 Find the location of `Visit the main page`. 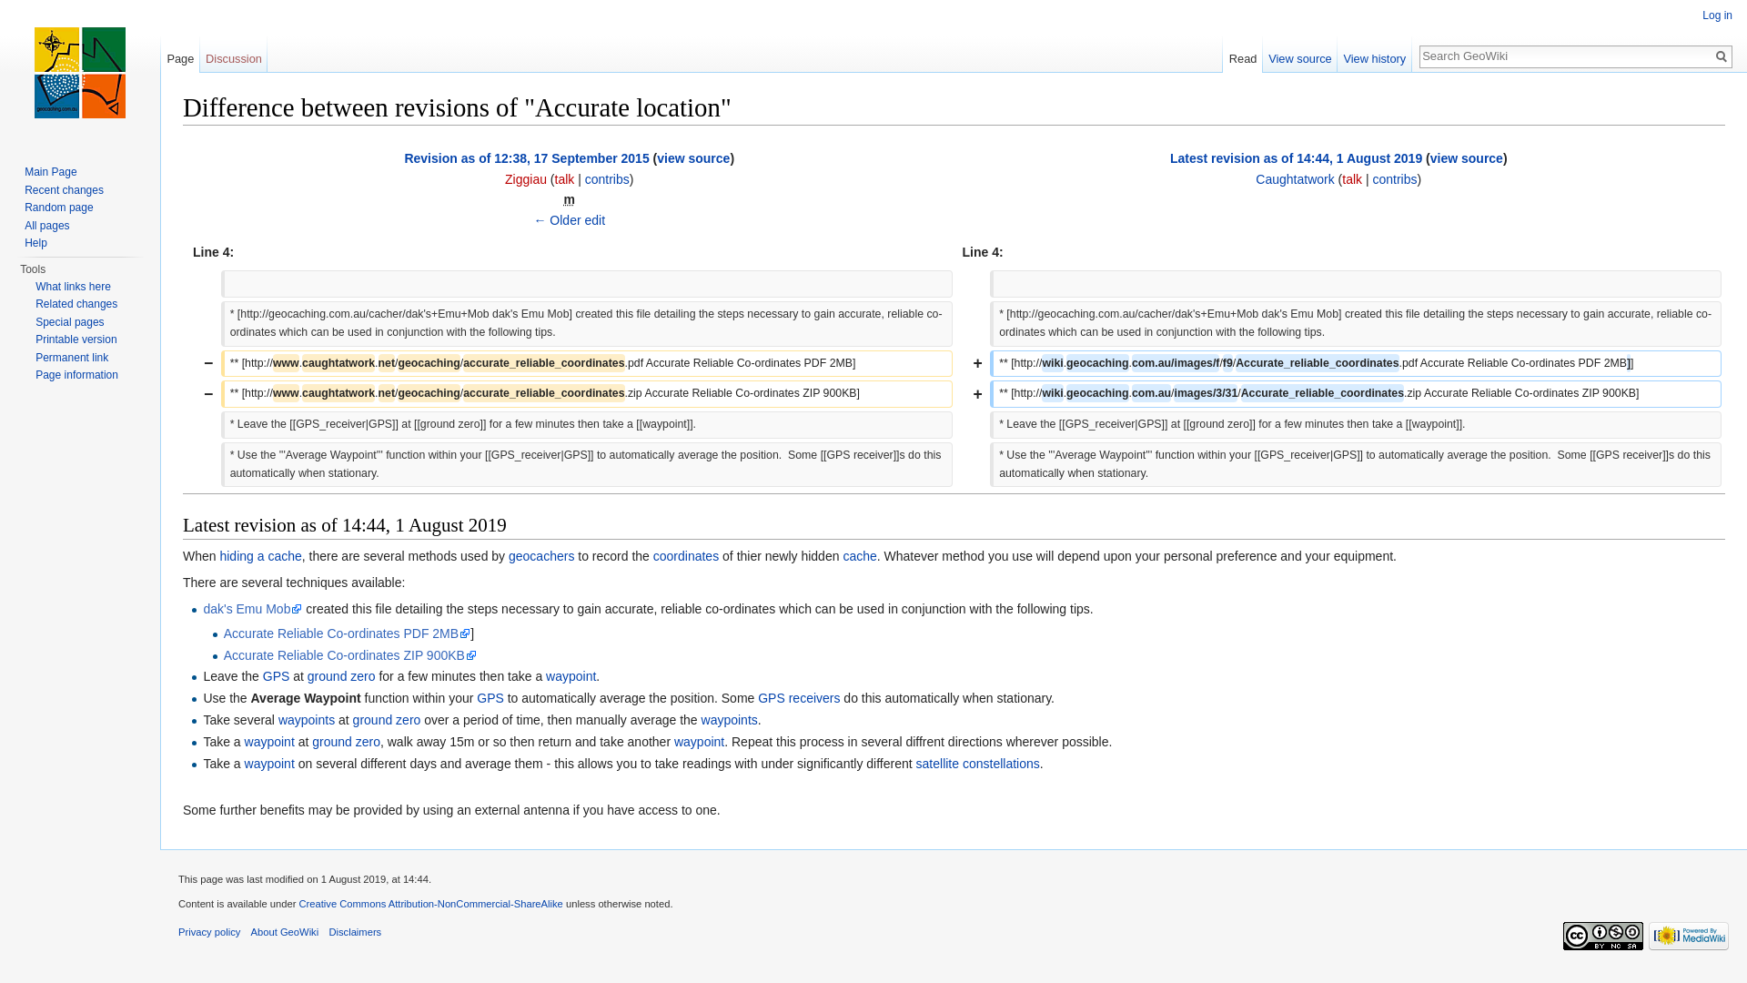

Visit the main page is located at coordinates (80, 73).